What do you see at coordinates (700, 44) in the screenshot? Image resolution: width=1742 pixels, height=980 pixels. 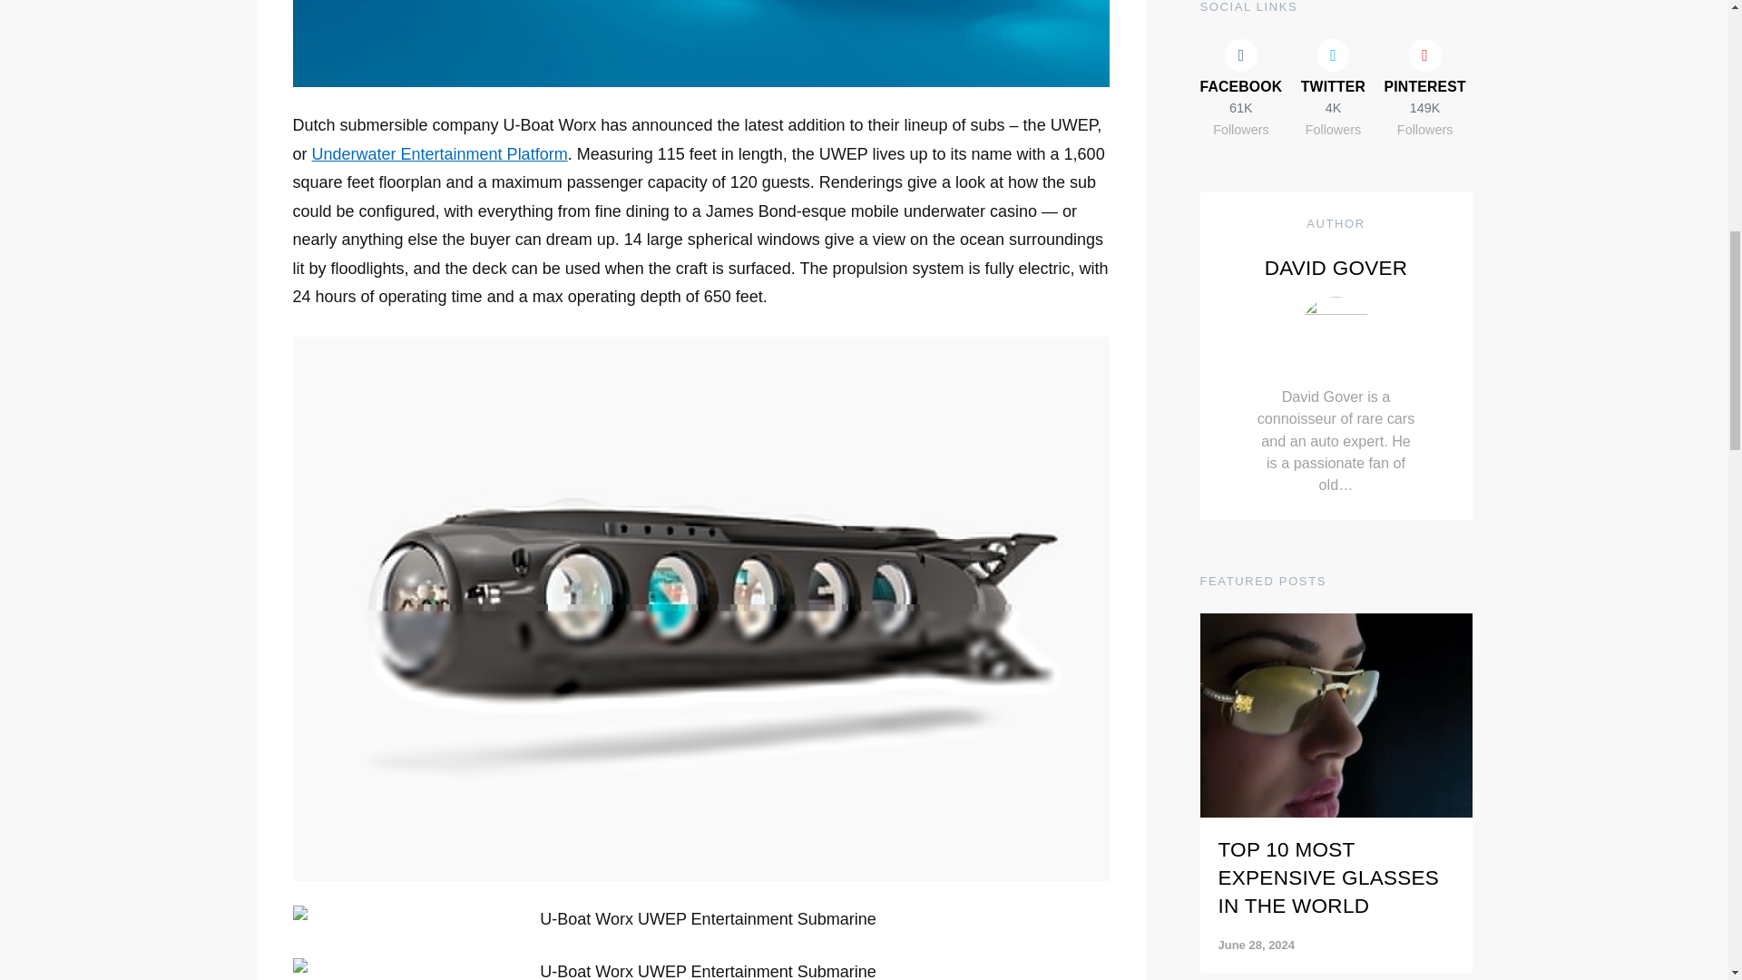 I see `U-Boat Worx UWEP Entertainment Submarine` at bounding box center [700, 44].